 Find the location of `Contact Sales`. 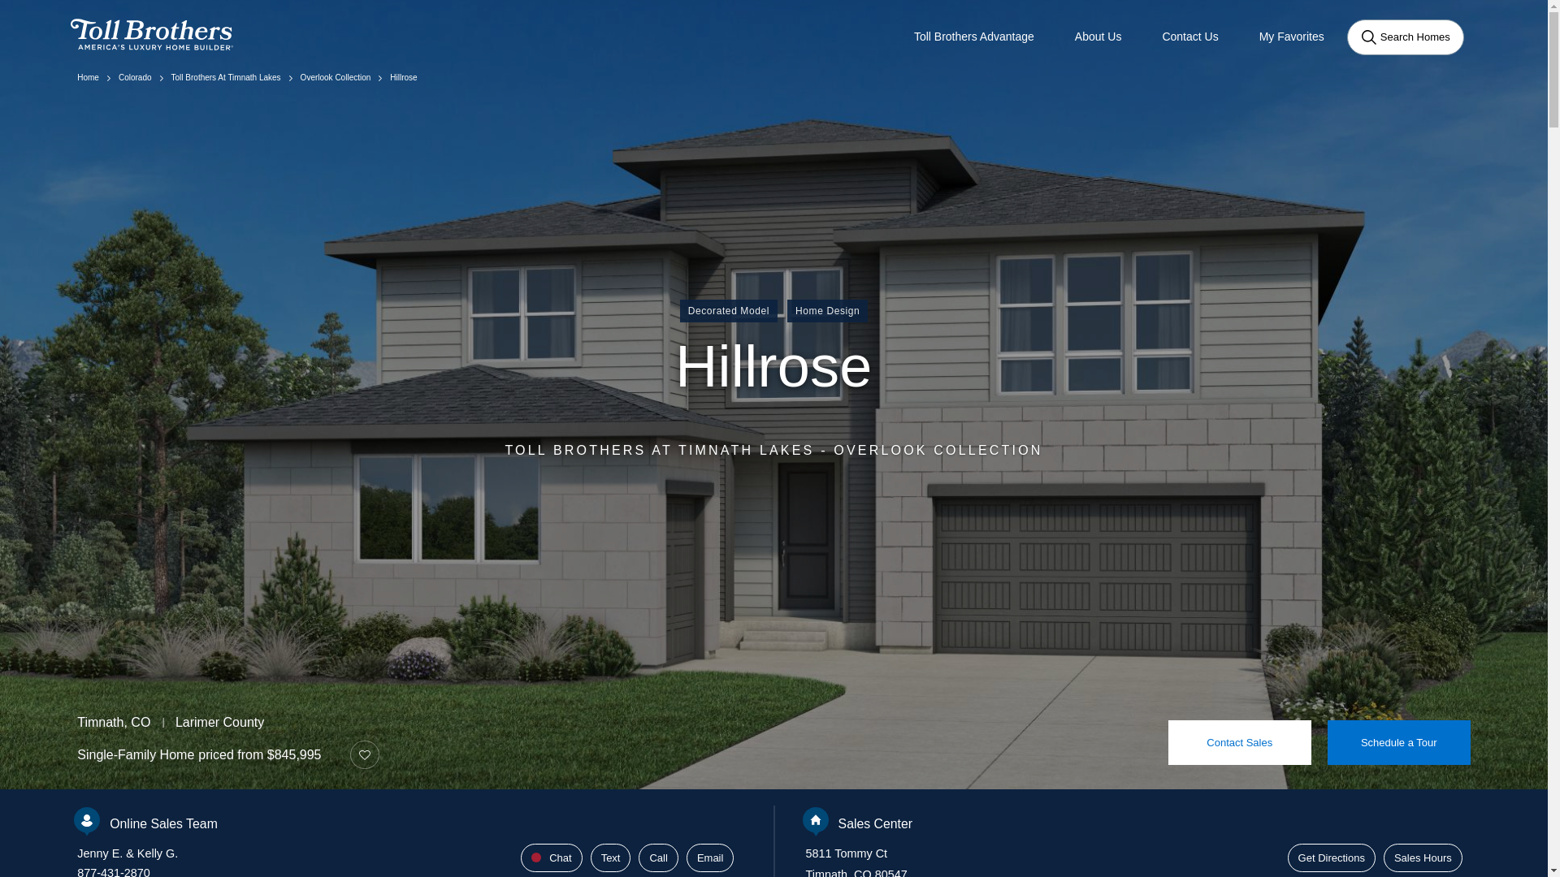

Contact Sales is located at coordinates (1240, 741).